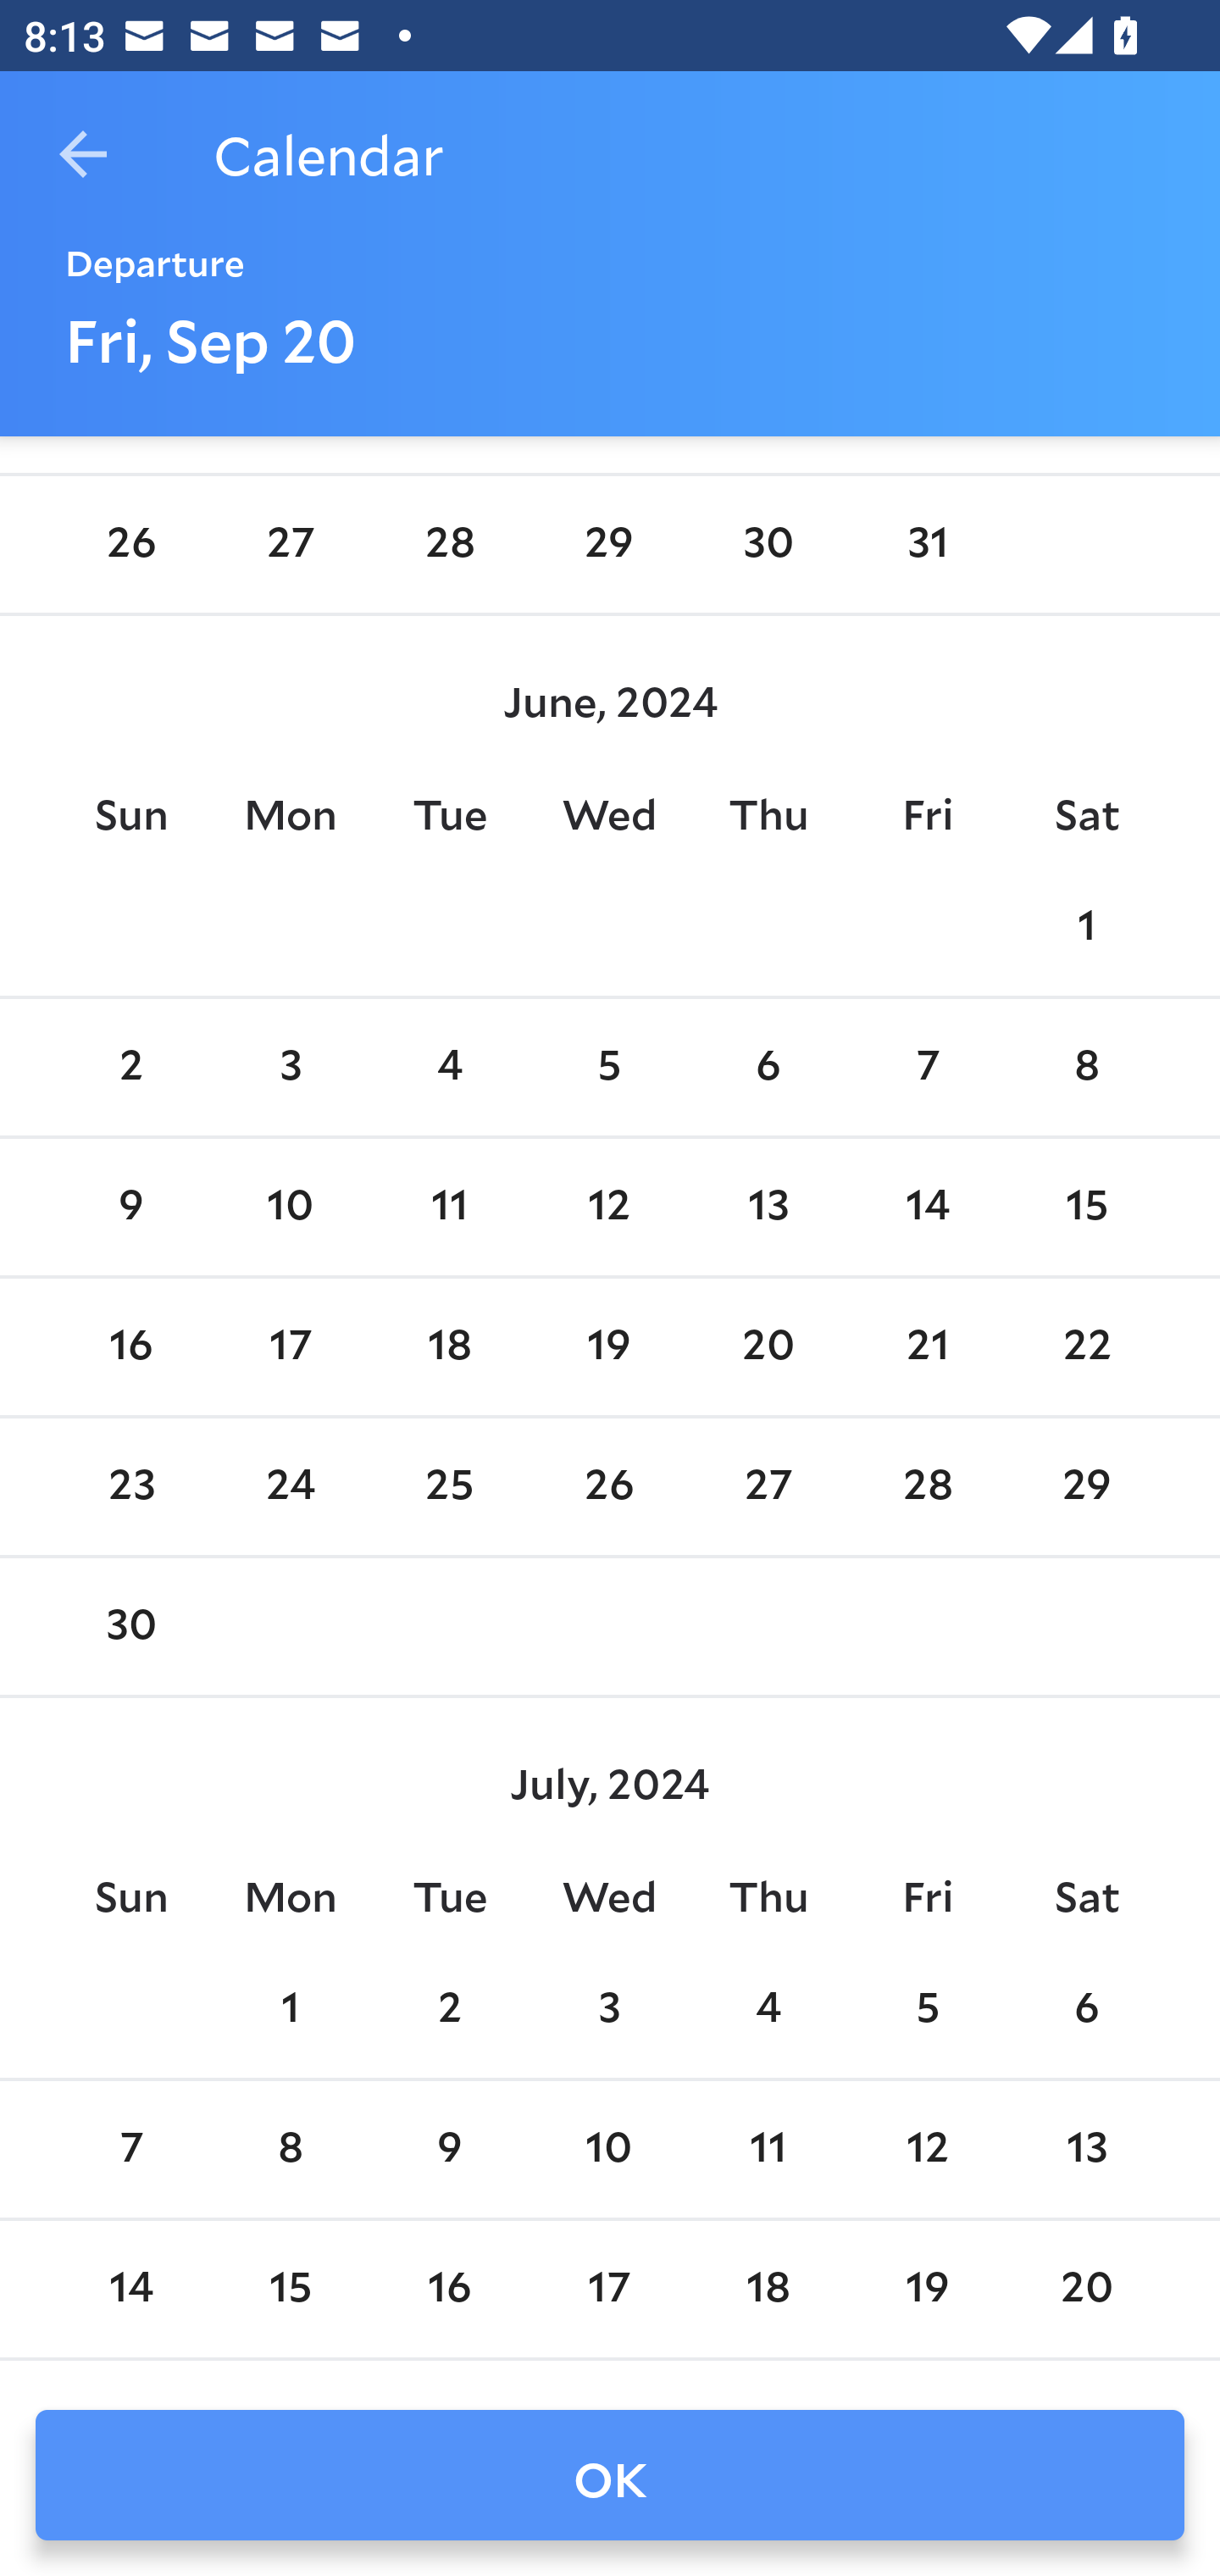 The width and height of the screenshot is (1220, 2576). Describe the element at coordinates (1086, 1347) in the screenshot. I see `22` at that location.